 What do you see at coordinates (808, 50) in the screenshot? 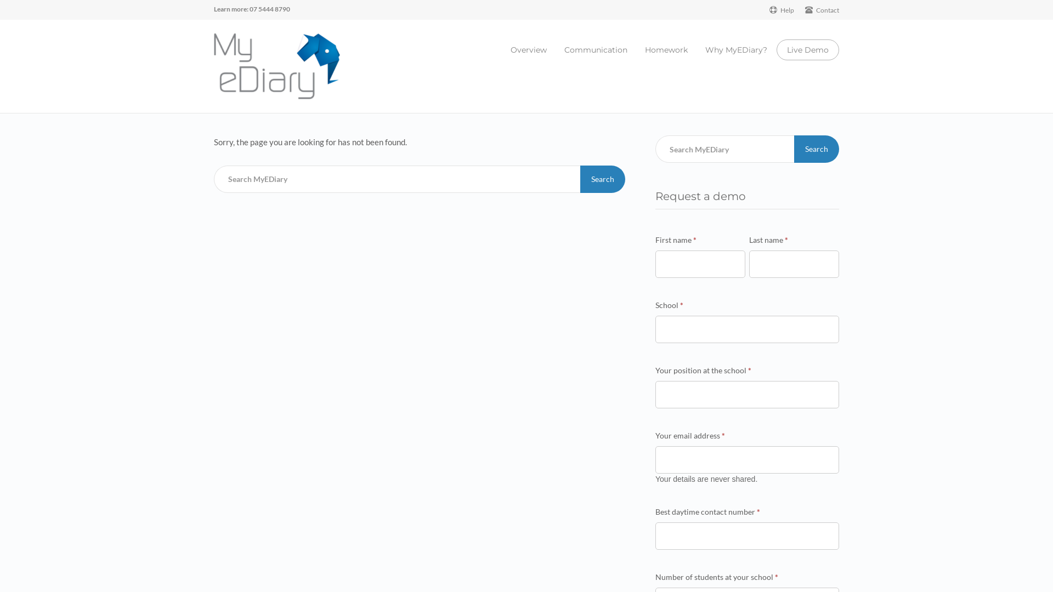
I see `Live Demo` at bounding box center [808, 50].